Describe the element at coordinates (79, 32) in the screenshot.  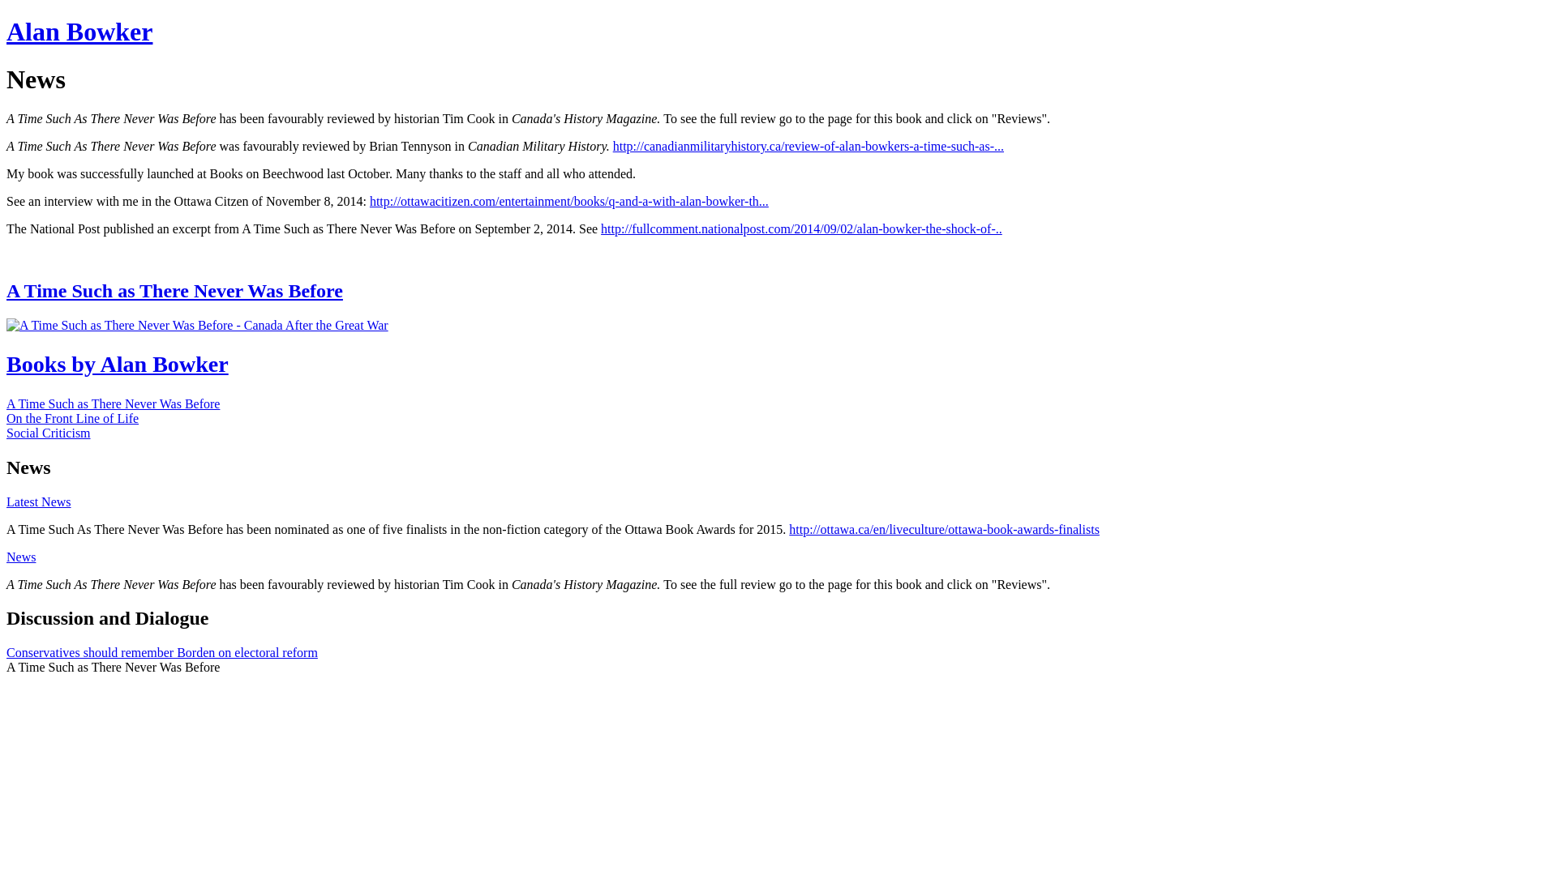
I see `Alan Bowker` at that location.